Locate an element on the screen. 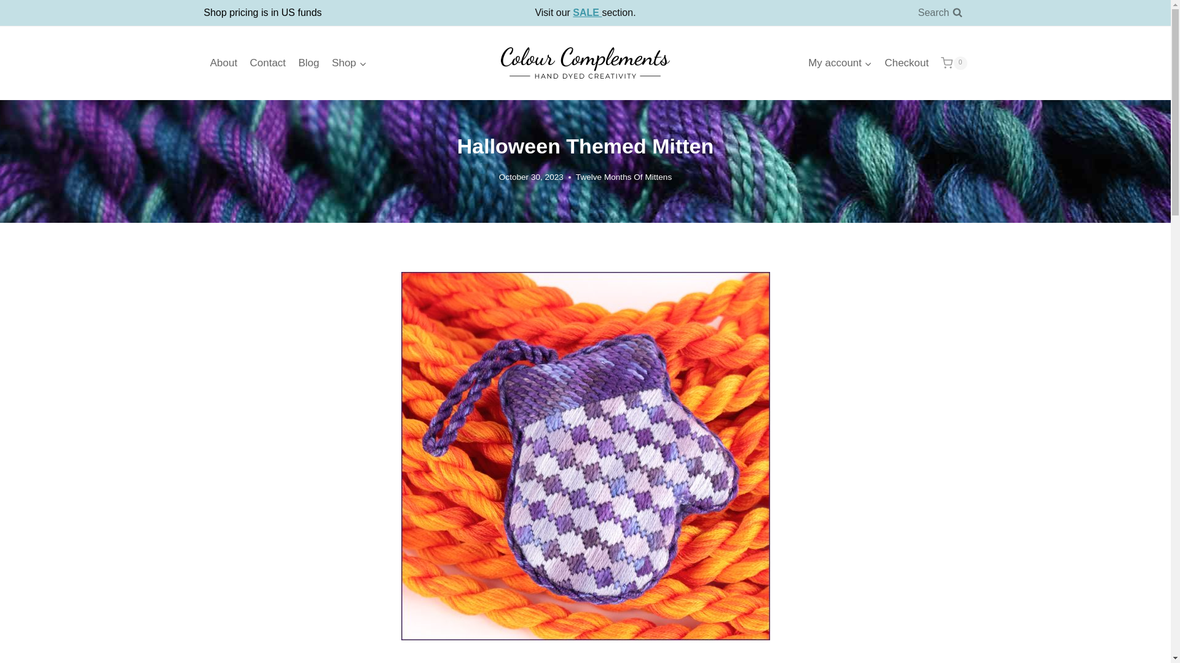 This screenshot has height=663, width=1180. 0 is located at coordinates (953, 63).